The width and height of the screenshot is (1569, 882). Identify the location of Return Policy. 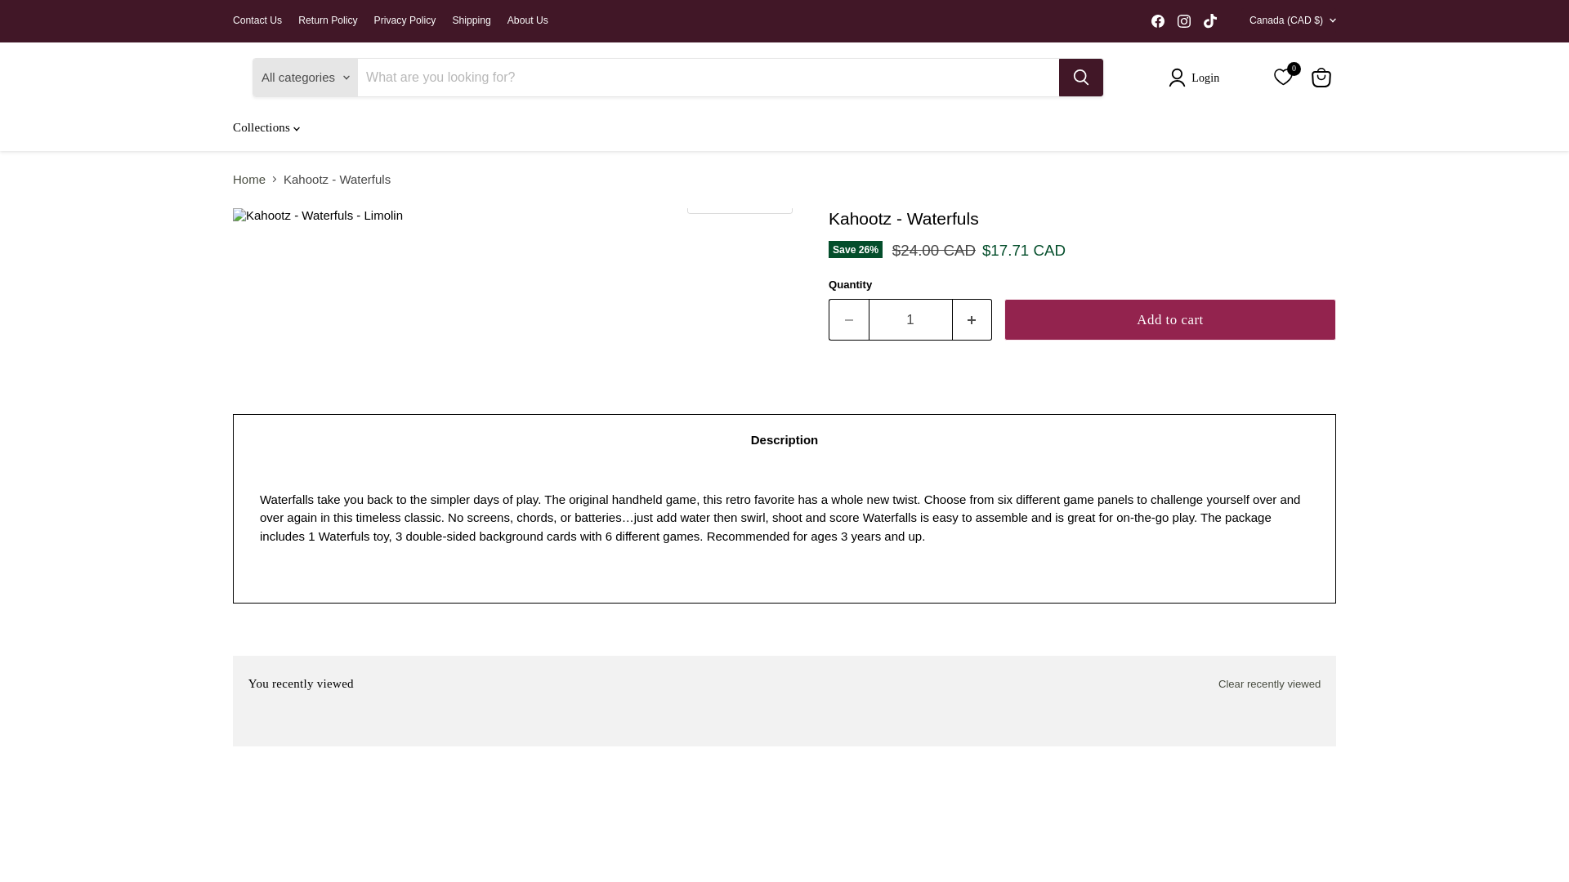
(327, 20).